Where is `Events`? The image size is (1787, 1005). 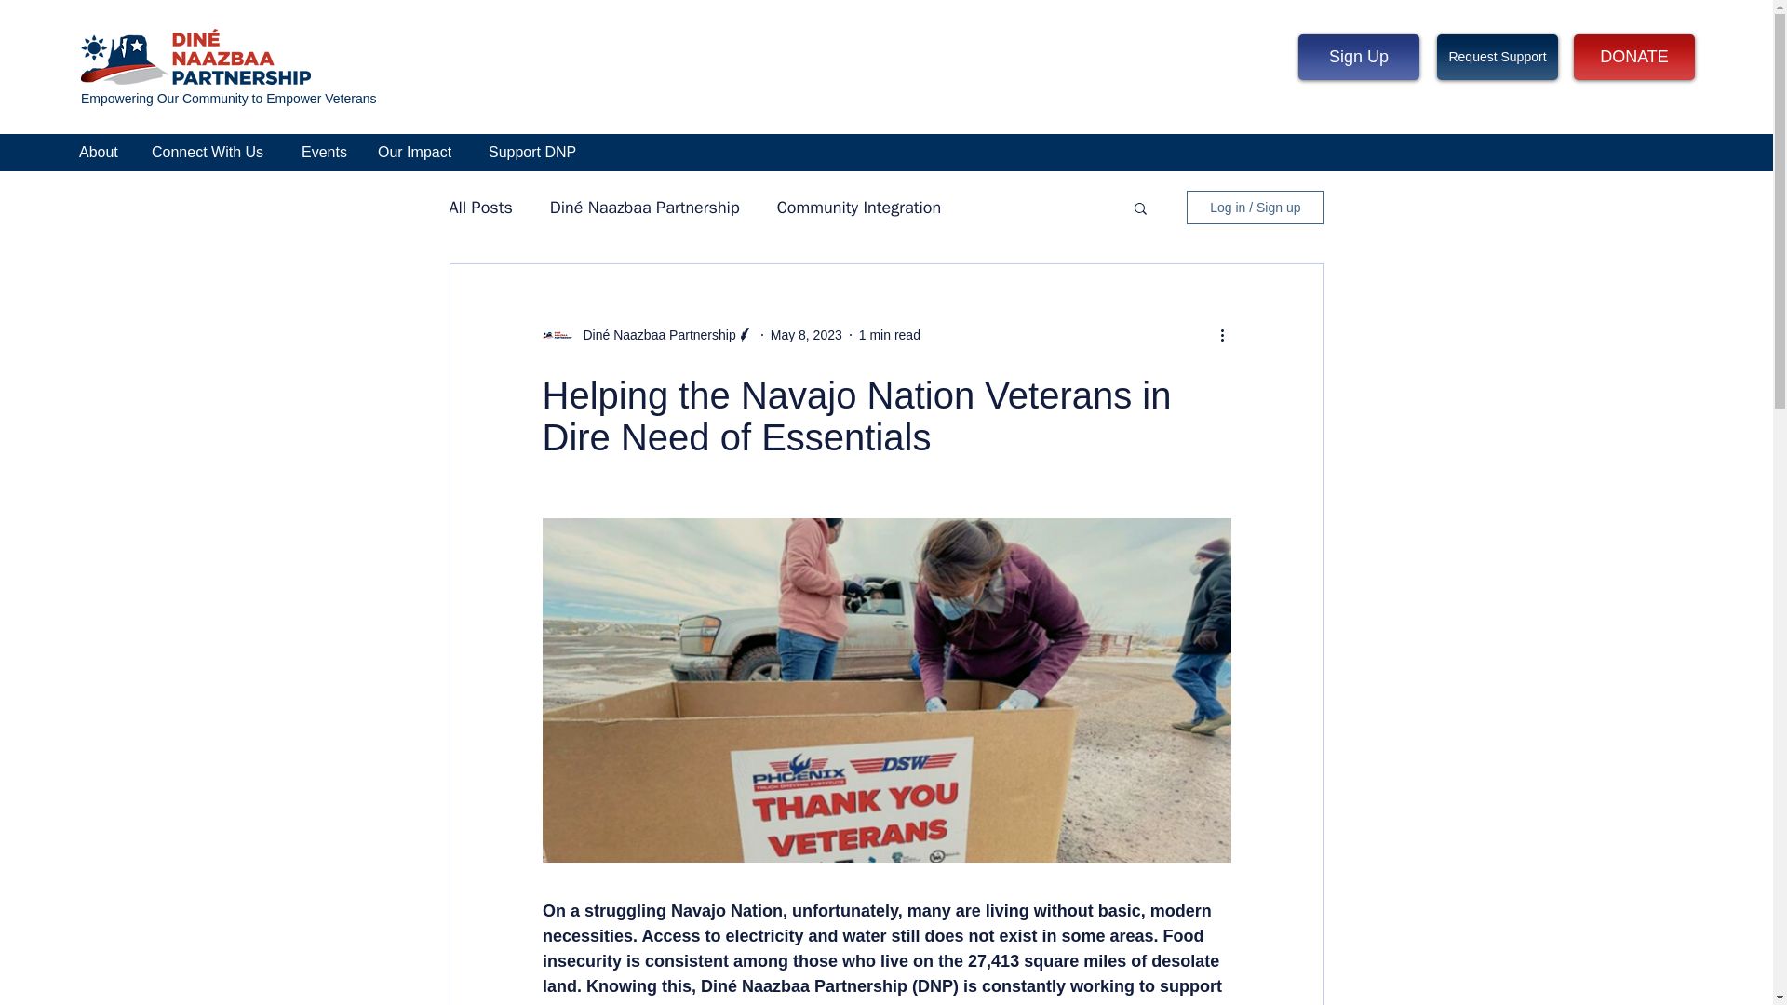 Events is located at coordinates (326, 153).